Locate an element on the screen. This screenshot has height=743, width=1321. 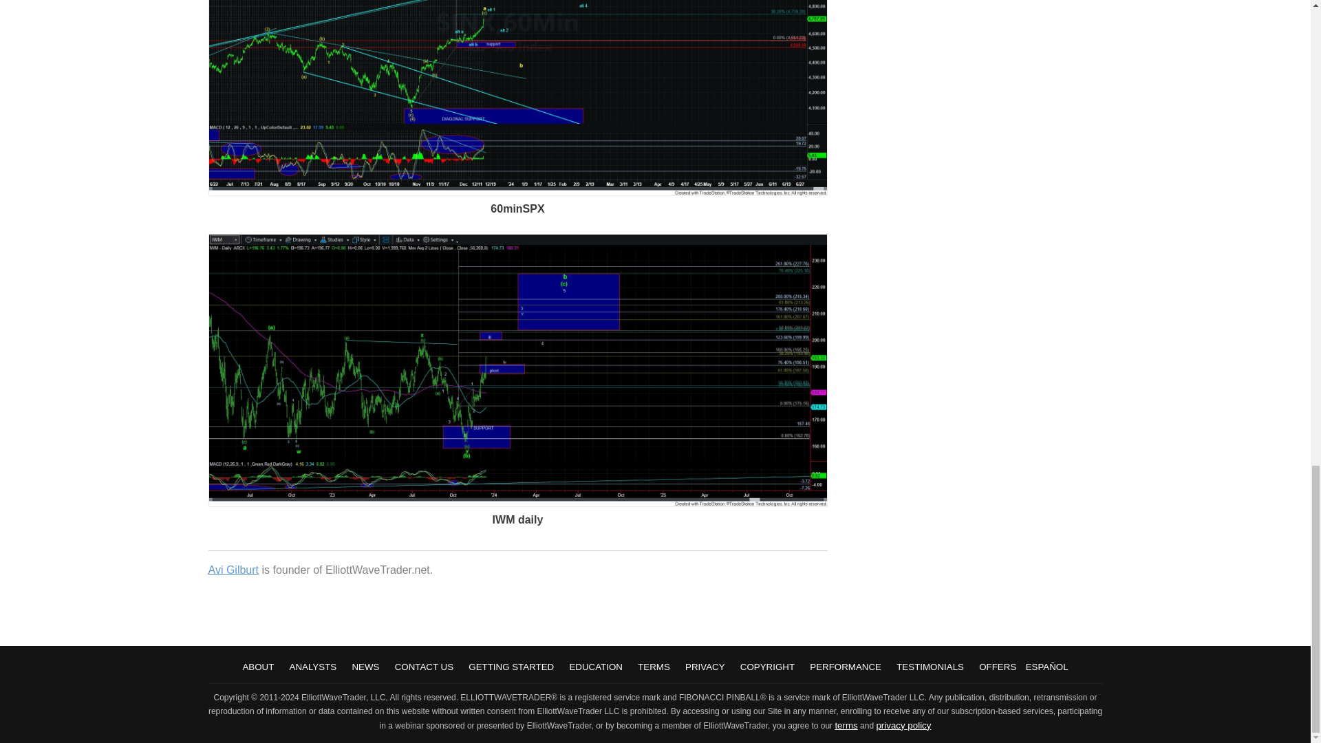
PRIVACY is located at coordinates (705, 667).